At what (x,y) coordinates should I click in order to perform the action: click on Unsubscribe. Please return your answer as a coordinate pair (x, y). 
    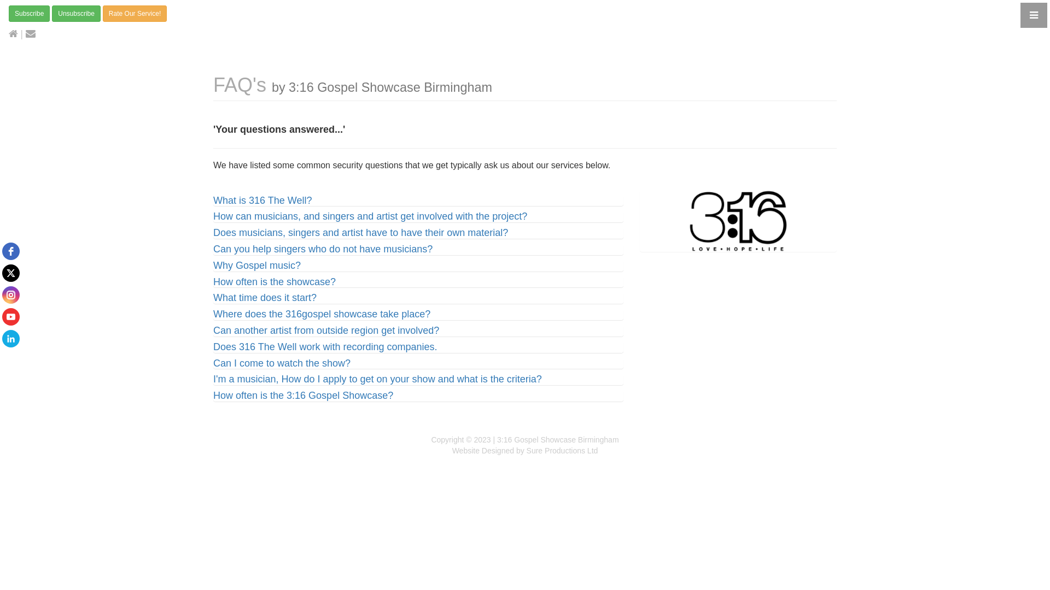
    Looking at the image, I should click on (77, 14).